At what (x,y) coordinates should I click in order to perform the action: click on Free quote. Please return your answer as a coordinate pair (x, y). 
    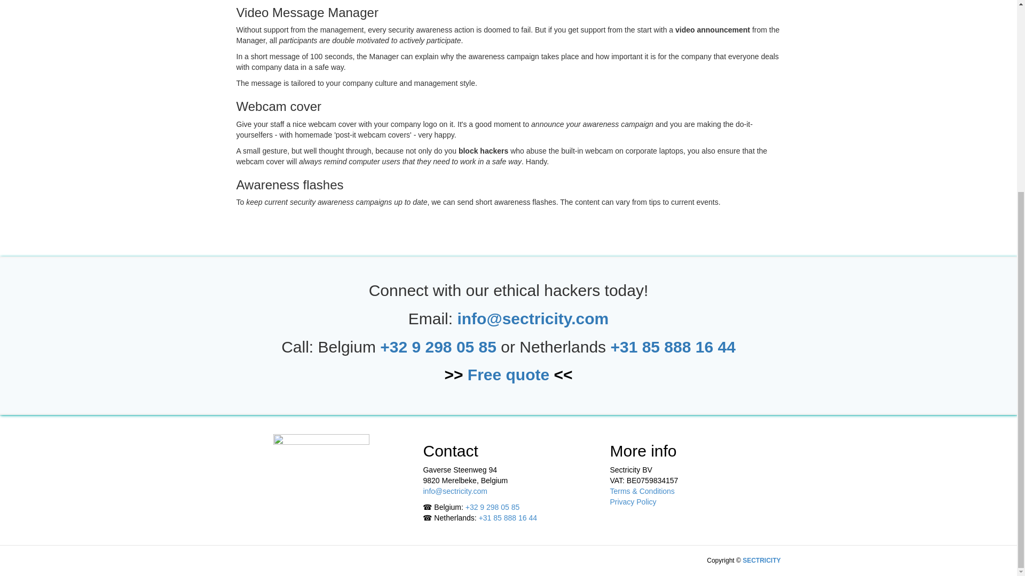
    Looking at the image, I should click on (508, 374).